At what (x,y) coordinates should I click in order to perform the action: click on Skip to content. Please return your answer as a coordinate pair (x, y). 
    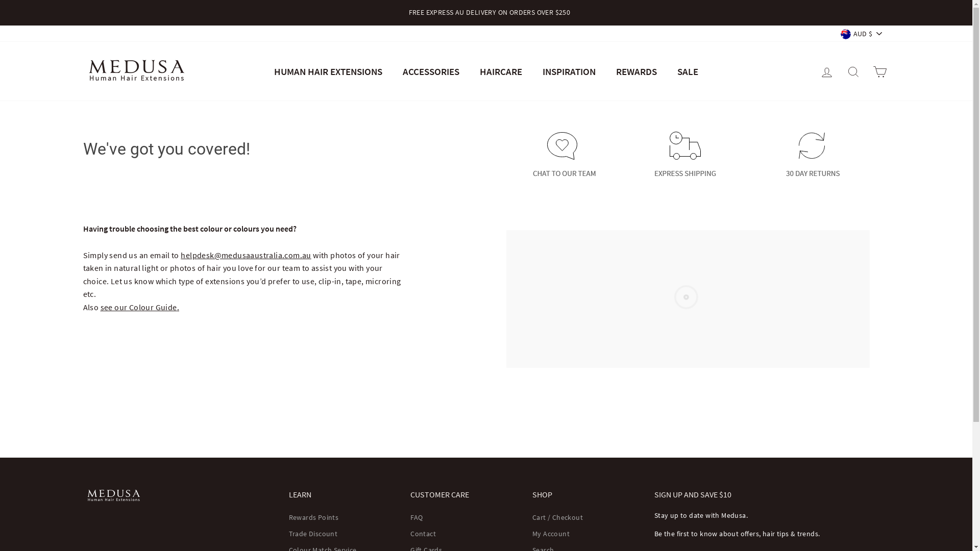
    Looking at the image, I should click on (0, 0).